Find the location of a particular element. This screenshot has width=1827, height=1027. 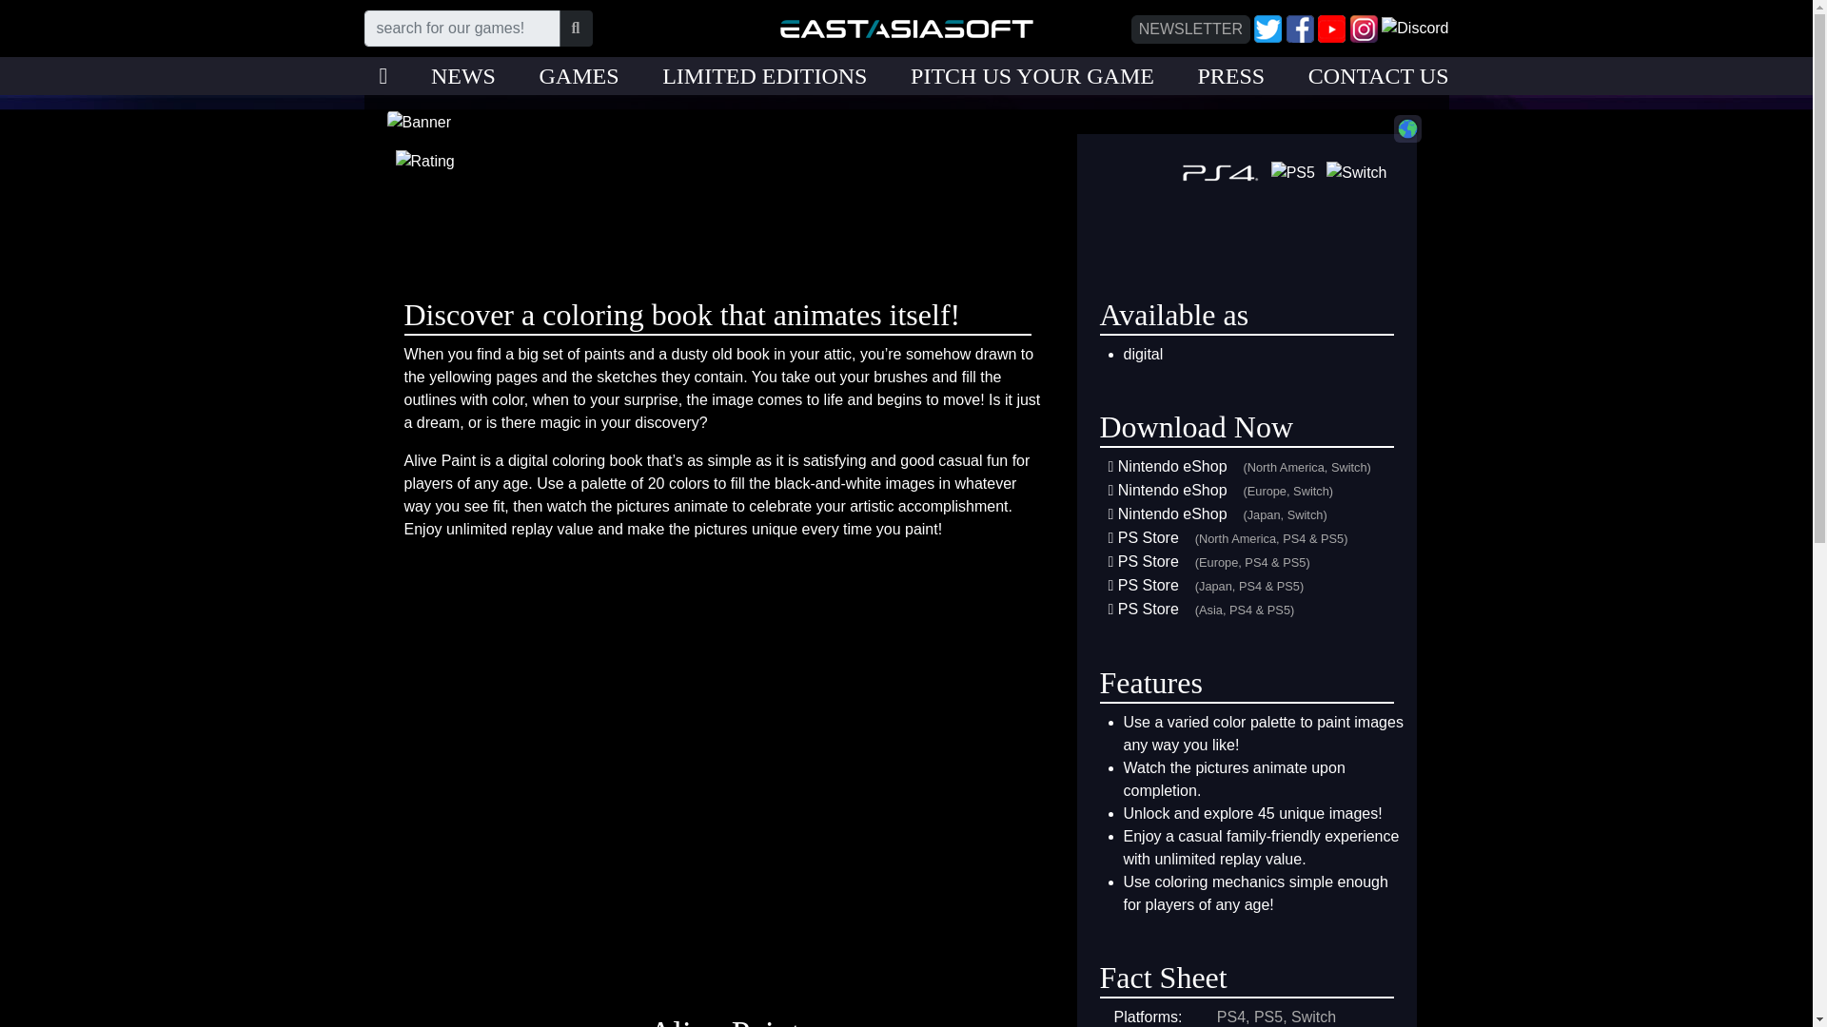

GAMES is located at coordinates (579, 76).